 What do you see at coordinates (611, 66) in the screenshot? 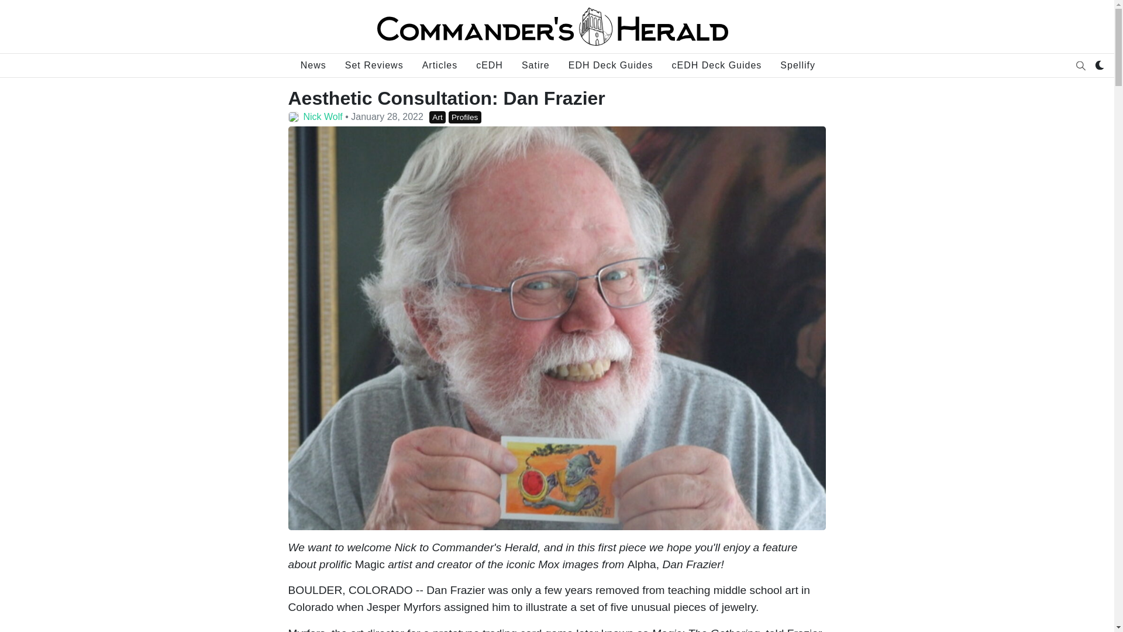
I see `EDH Deck Guides` at bounding box center [611, 66].